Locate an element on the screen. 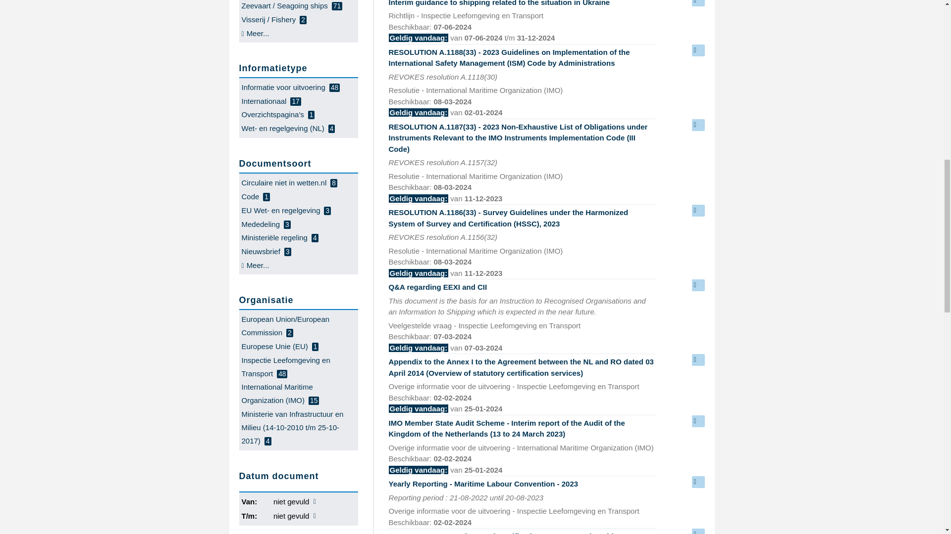  Toon samenvatting is located at coordinates (697, 482).